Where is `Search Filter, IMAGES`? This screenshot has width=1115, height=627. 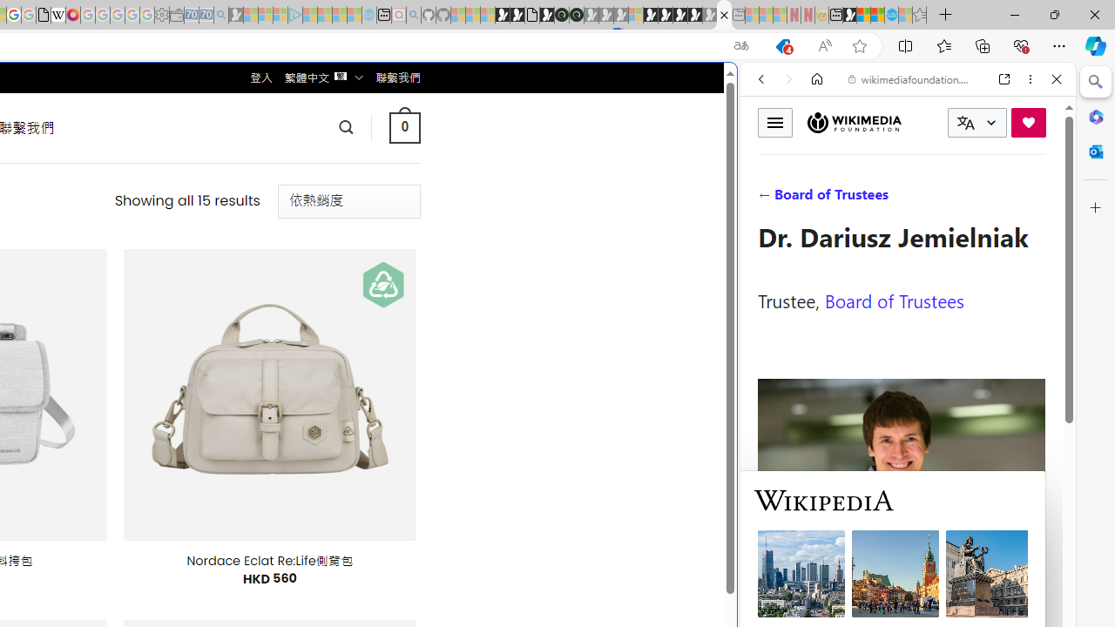 Search Filter, IMAGES is located at coordinates (819, 199).